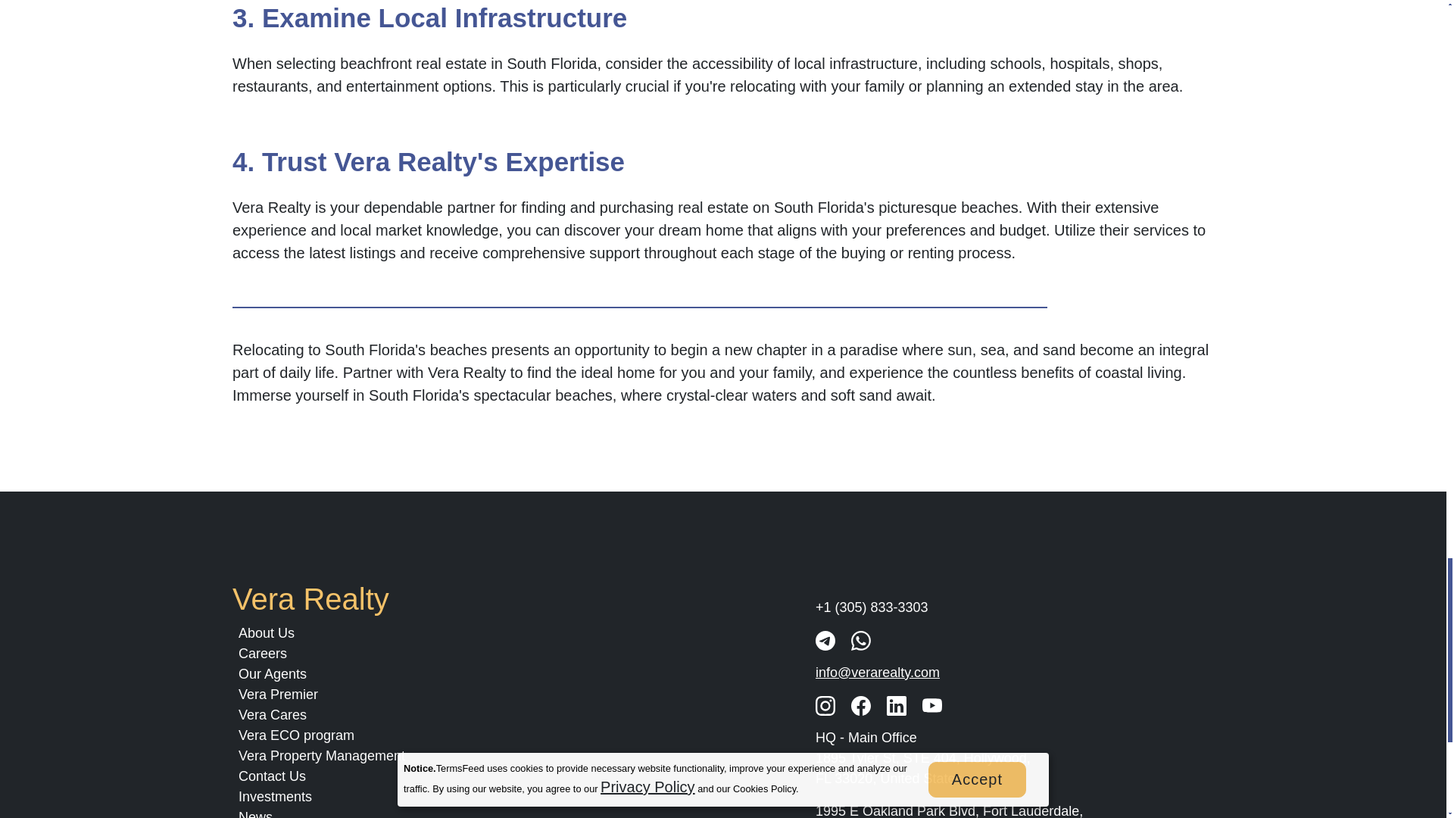 The height and width of the screenshot is (818, 1454). I want to click on About Us, so click(267, 633).